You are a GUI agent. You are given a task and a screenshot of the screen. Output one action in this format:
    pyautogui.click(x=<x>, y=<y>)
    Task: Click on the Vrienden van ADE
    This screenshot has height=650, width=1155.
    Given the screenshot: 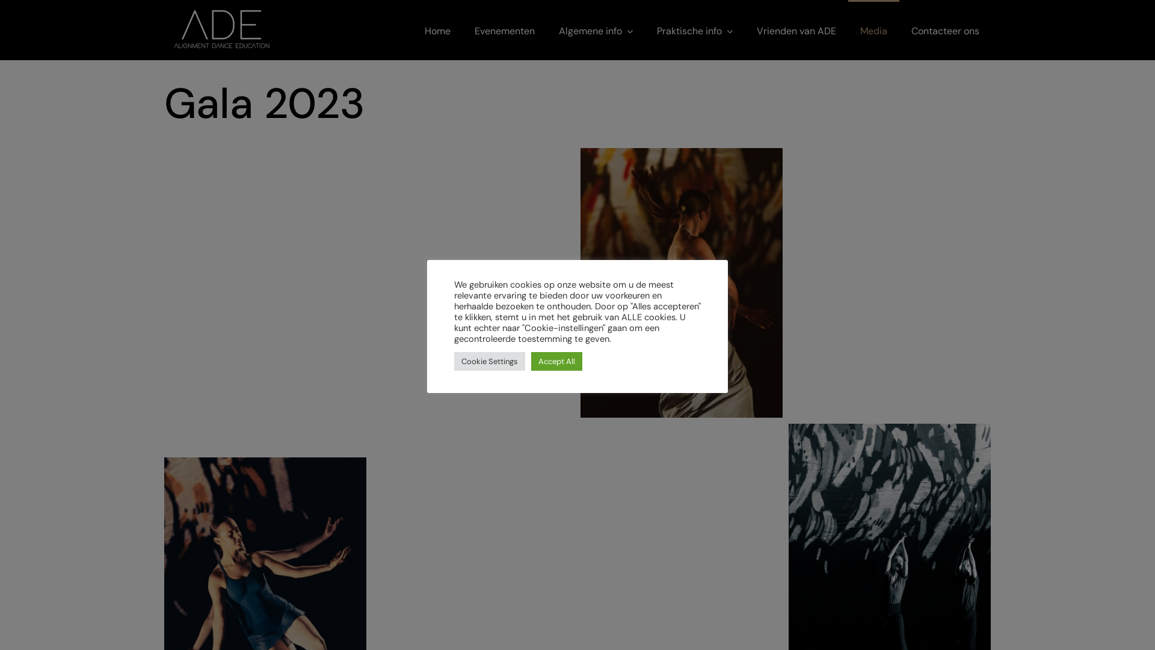 What is the action you would take?
    pyautogui.click(x=796, y=30)
    